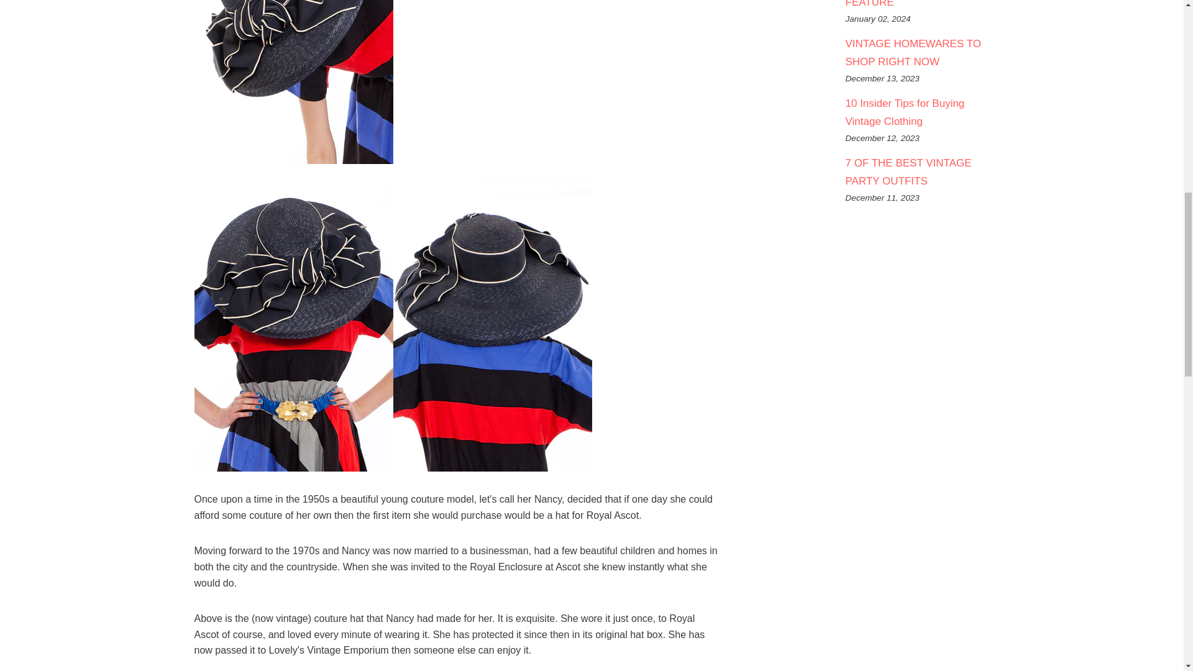 This screenshot has height=671, width=1193. I want to click on 7 OF THE BEST VINTAGE PARTY OUTFITS, so click(907, 171).